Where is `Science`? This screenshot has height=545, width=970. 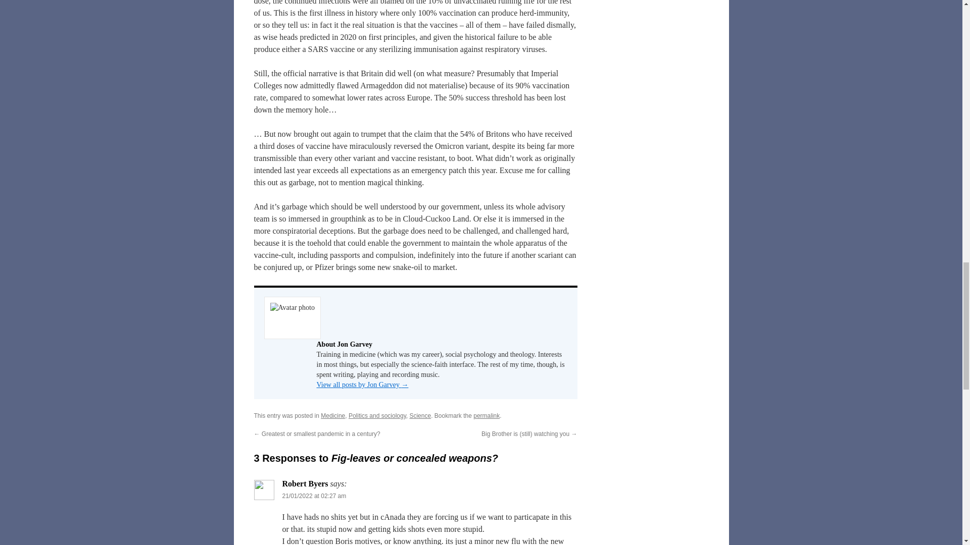 Science is located at coordinates (420, 415).